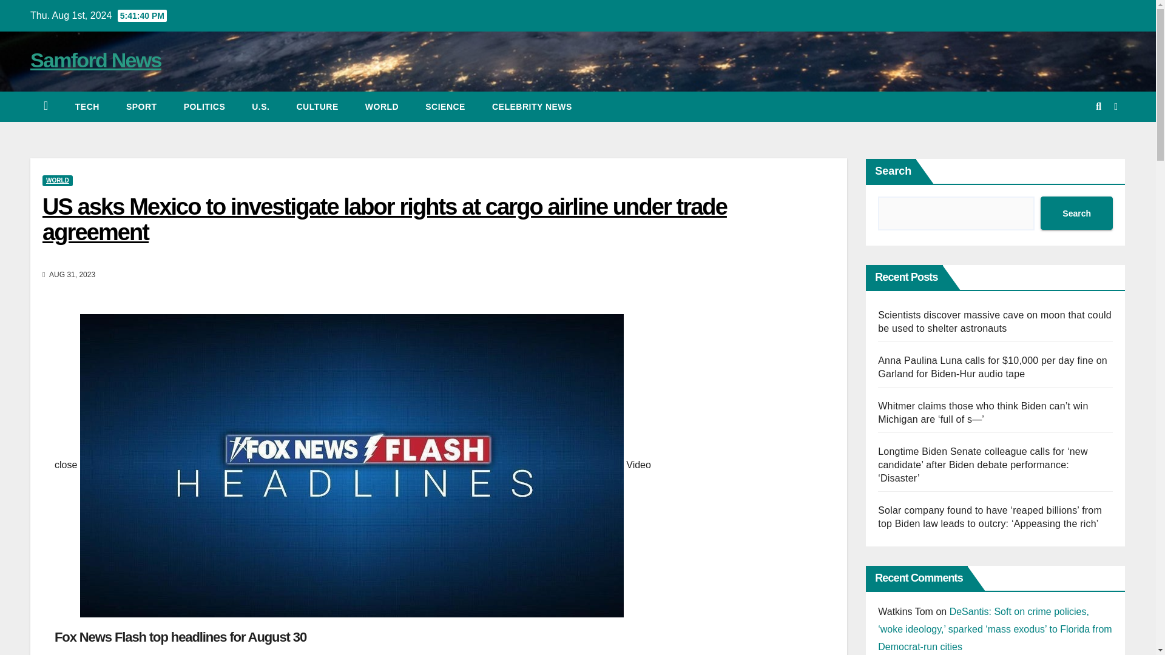 This screenshot has width=1165, height=655. What do you see at coordinates (382, 107) in the screenshot?
I see `WORLD` at bounding box center [382, 107].